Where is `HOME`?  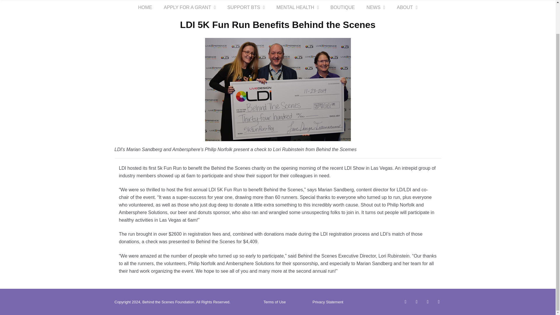
HOME is located at coordinates (145, 8).